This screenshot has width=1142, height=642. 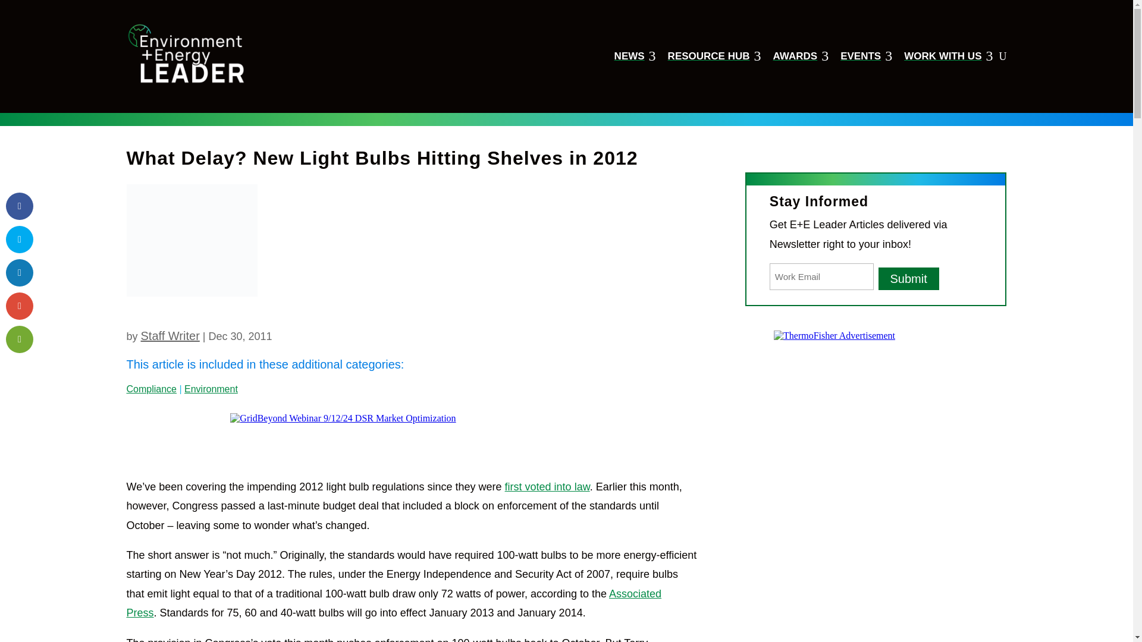 I want to click on Posts by Staff Writer, so click(x=192, y=240).